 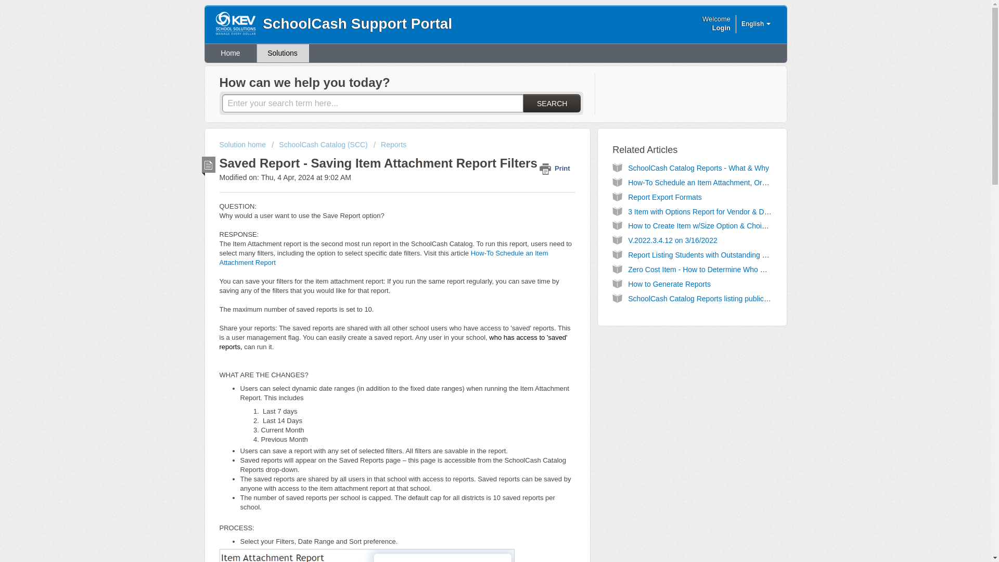 What do you see at coordinates (230, 53) in the screenshot?
I see `Home` at bounding box center [230, 53].